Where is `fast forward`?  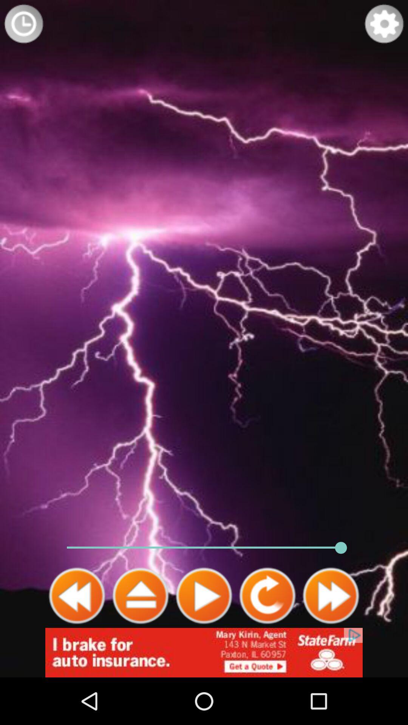 fast forward is located at coordinates (331, 596).